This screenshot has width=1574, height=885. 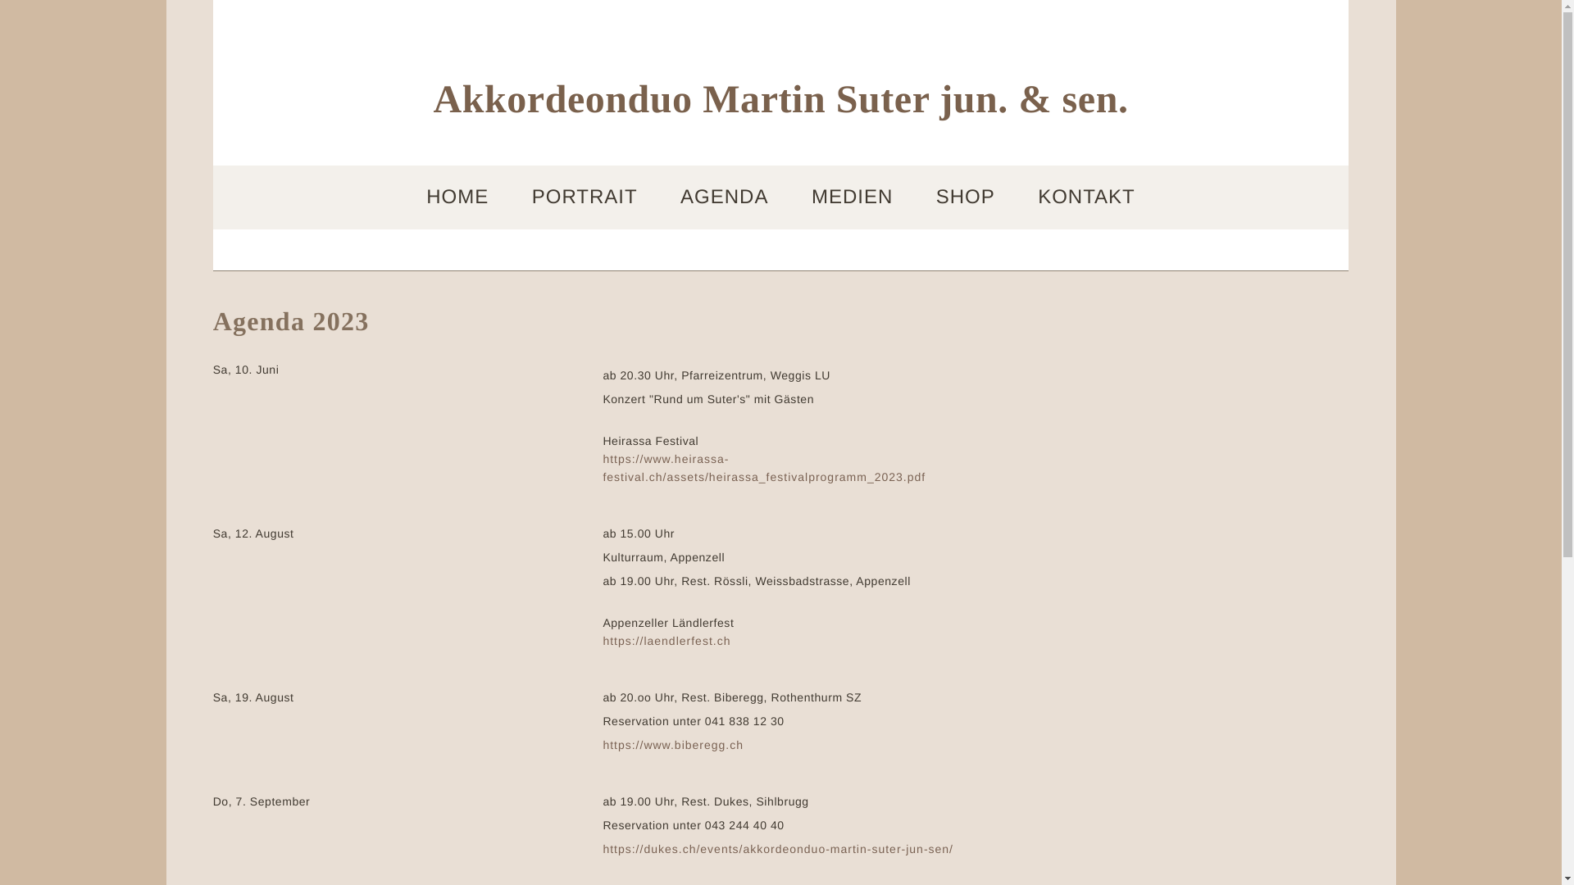 What do you see at coordinates (966, 197) in the screenshot?
I see `SHOP` at bounding box center [966, 197].